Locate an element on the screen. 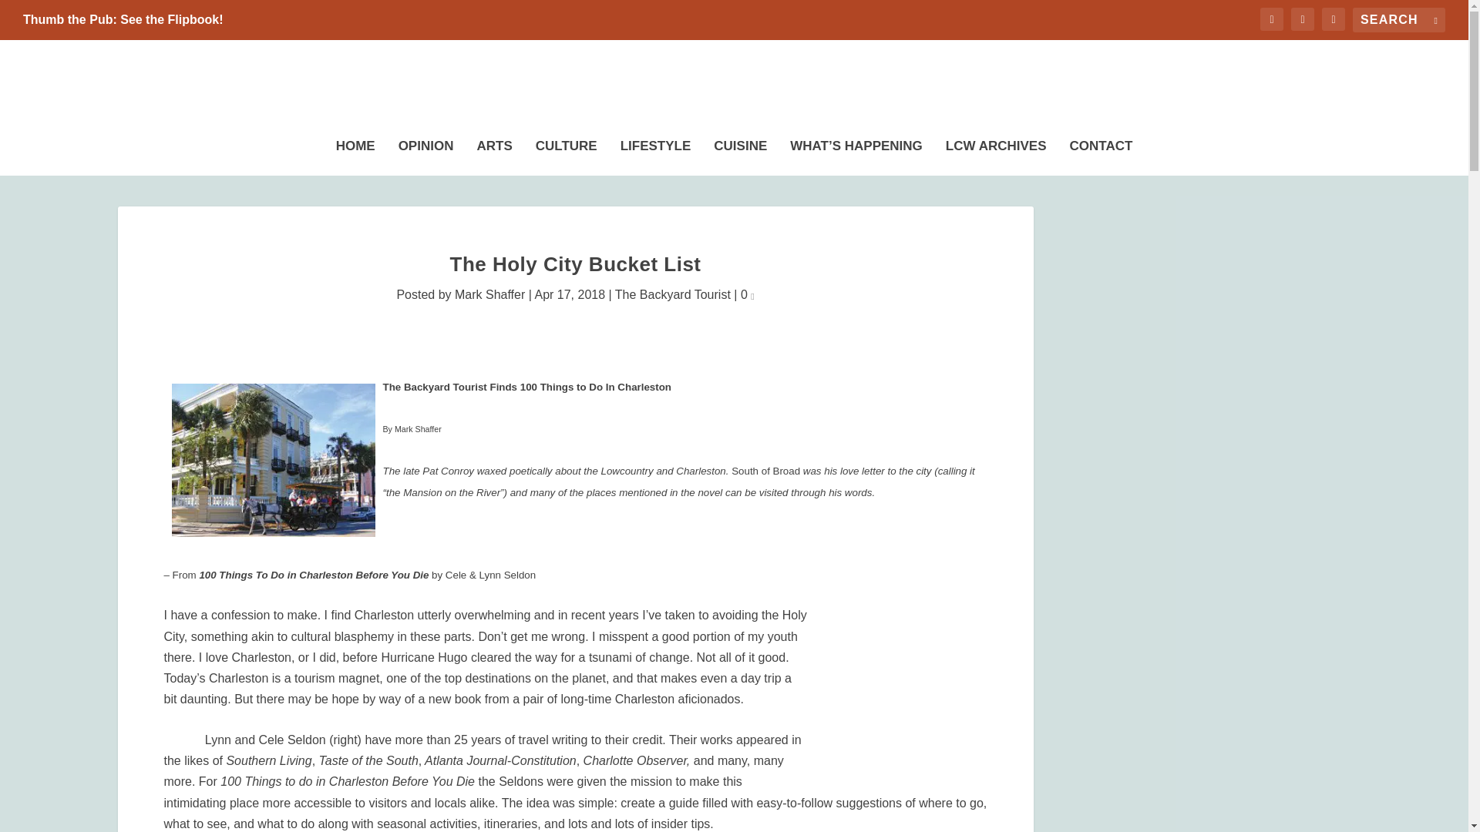  Mark Shaffer is located at coordinates (489, 294).